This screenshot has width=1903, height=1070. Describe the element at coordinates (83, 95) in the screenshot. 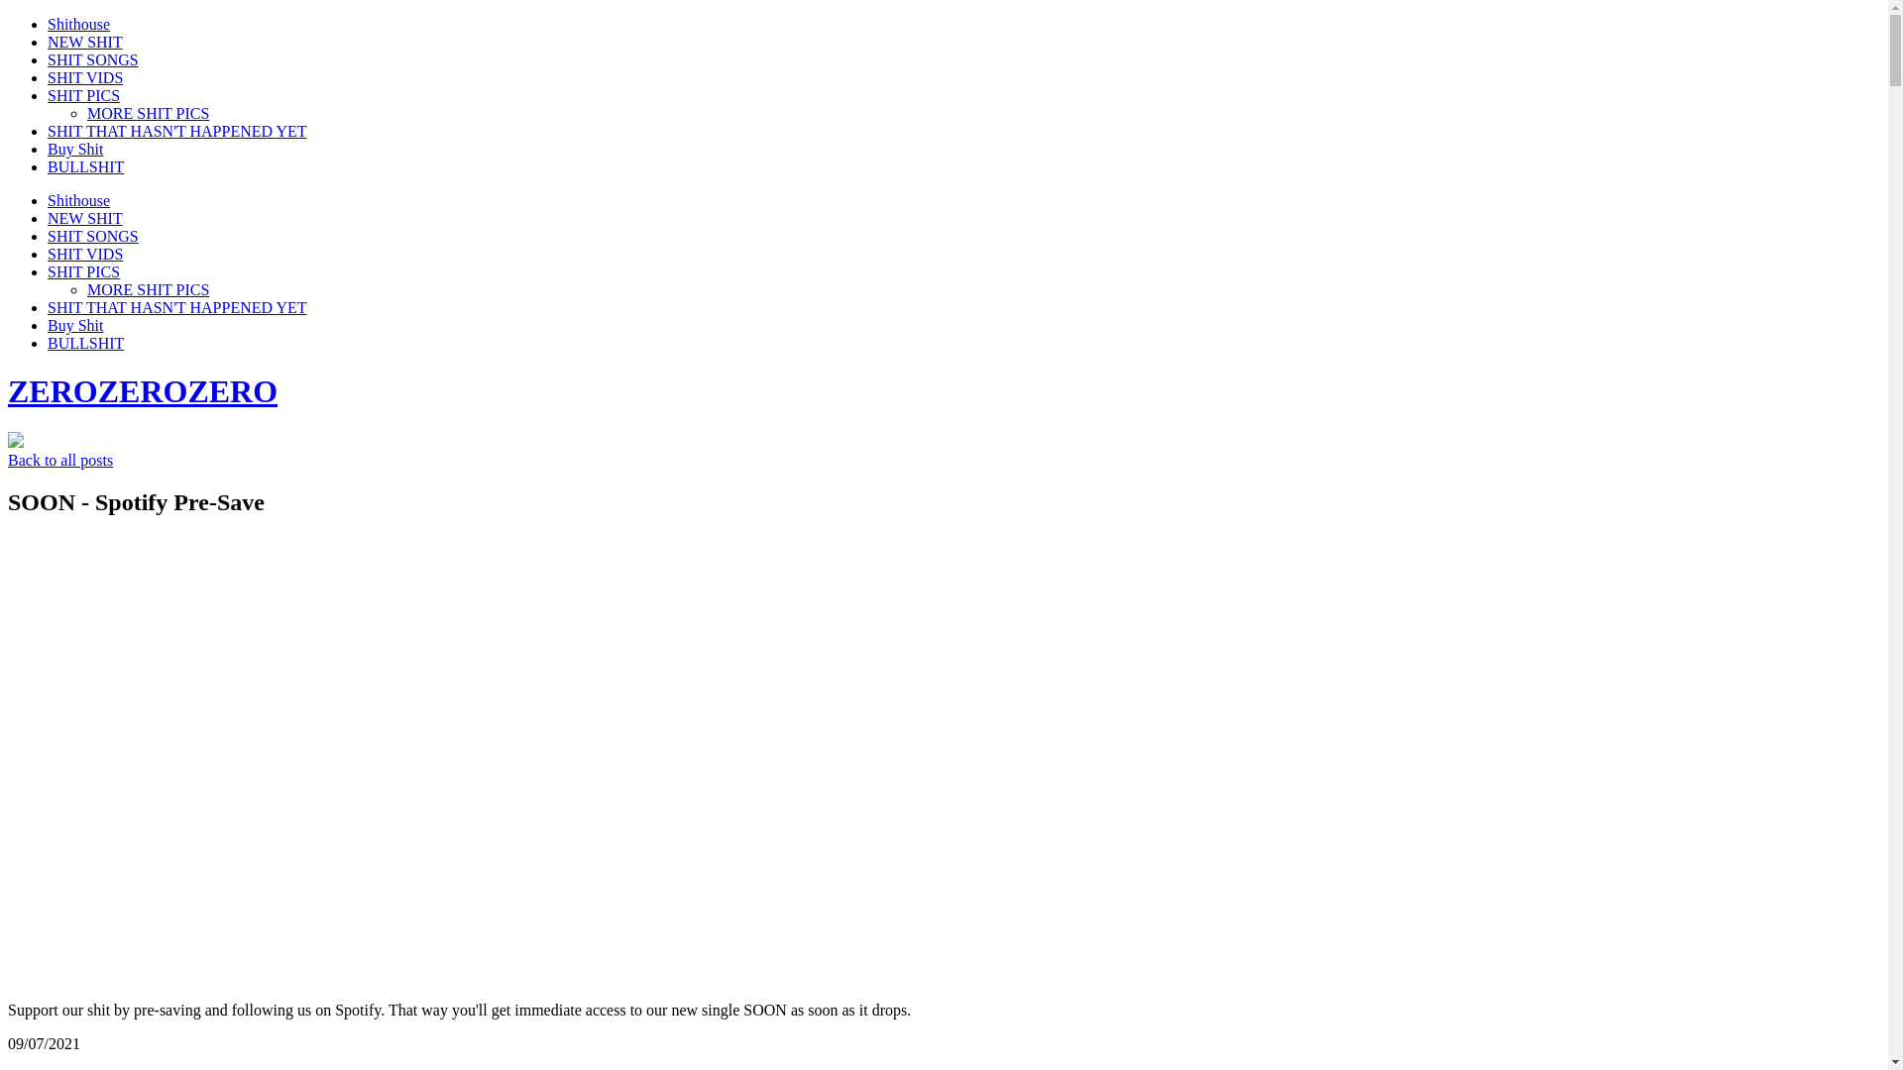

I see `SHIT PICS` at that location.